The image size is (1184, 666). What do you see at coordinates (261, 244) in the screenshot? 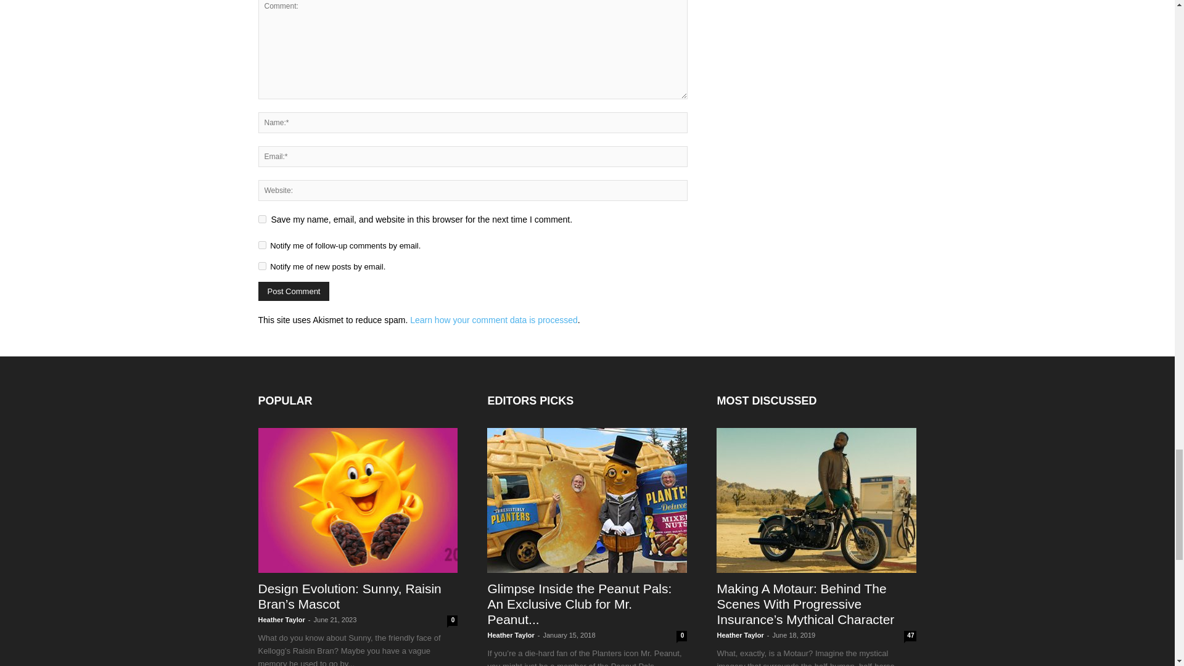
I see `subscribe` at bounding box center [261, 244].